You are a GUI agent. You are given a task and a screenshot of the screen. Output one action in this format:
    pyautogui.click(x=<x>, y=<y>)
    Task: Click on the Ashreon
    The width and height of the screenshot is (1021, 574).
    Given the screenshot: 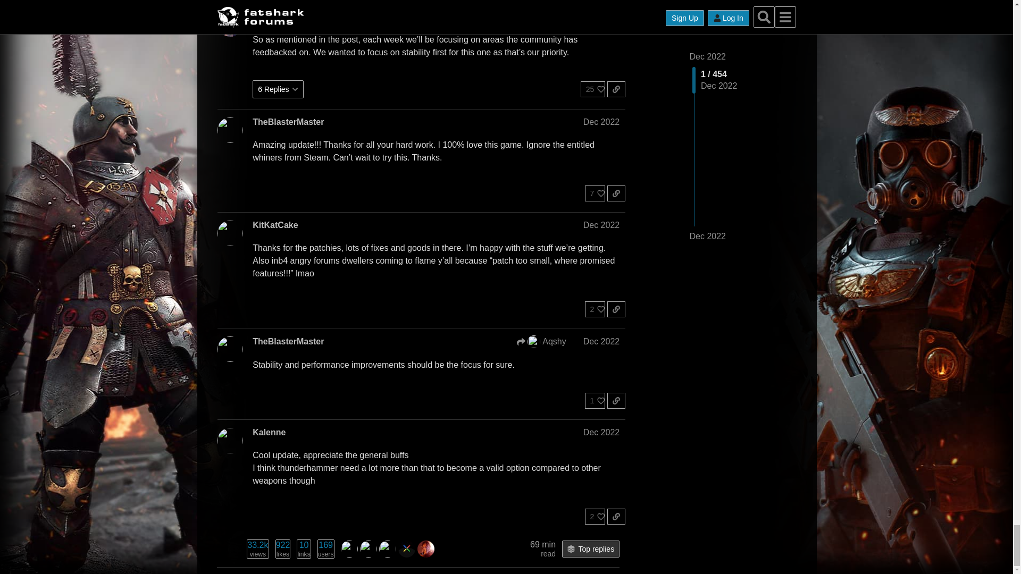 What is the action you would take?
    pyautogui.click(x=426, y=548)
    